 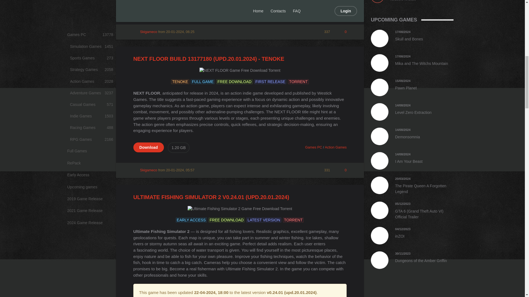 I want to click on Views: 337, so click(x=324, y=32).